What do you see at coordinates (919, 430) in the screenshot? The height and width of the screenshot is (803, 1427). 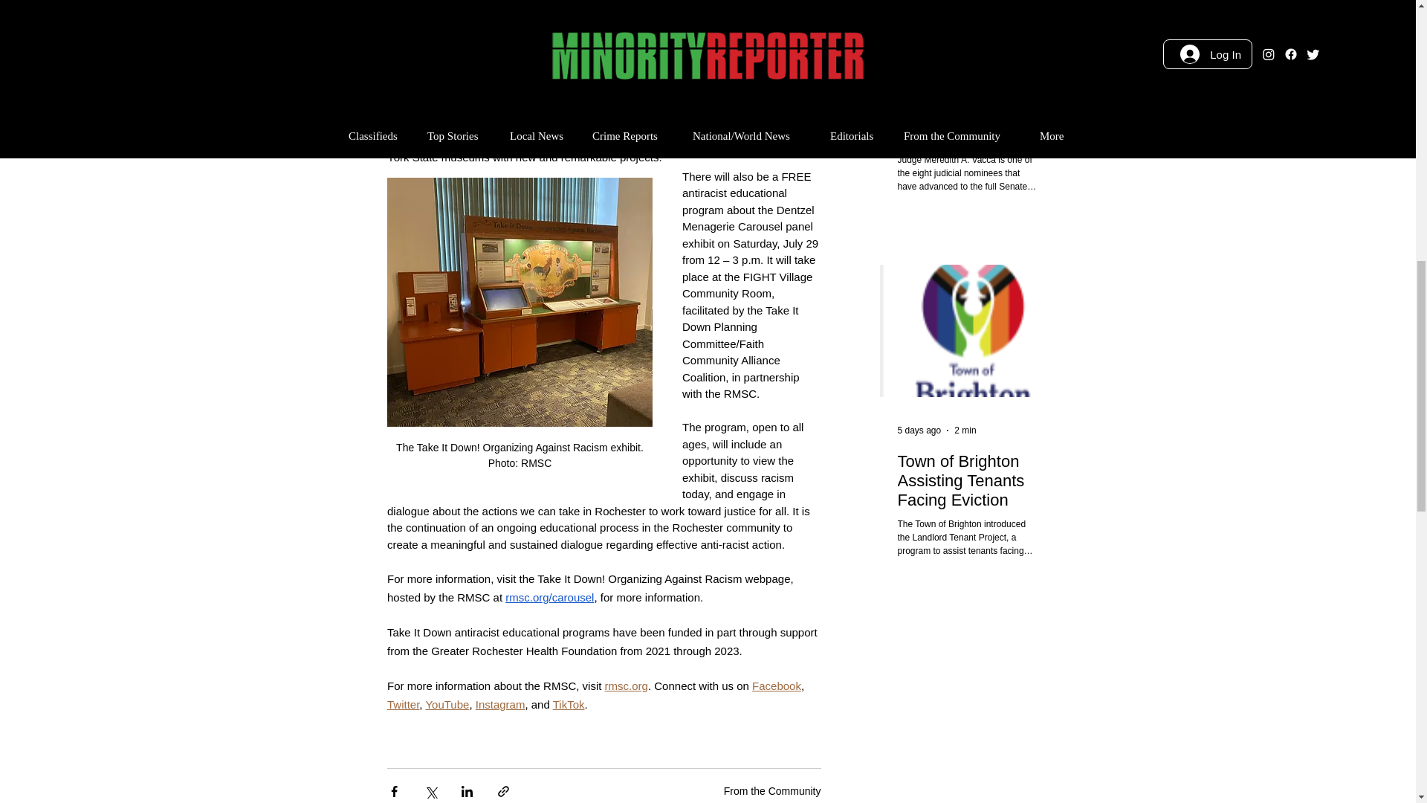 I see `5 days ago` at bounding box center [919, 430].